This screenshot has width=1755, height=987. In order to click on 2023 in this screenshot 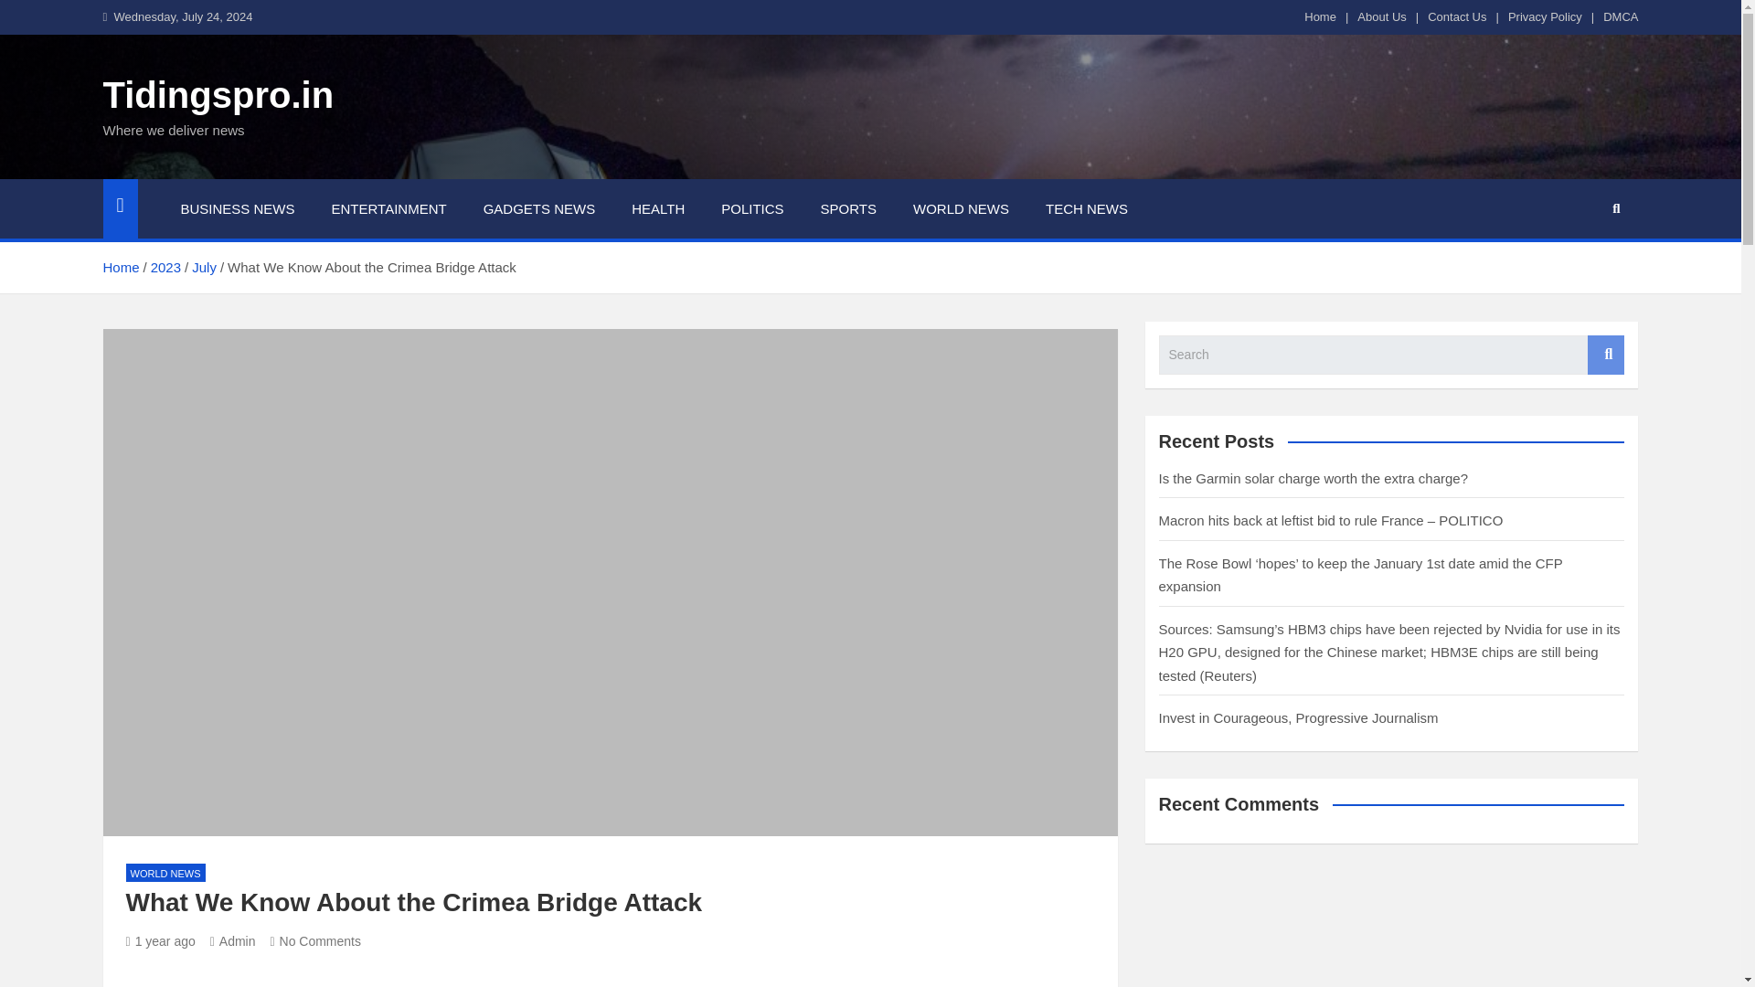, I will do `click(165, 267)`.